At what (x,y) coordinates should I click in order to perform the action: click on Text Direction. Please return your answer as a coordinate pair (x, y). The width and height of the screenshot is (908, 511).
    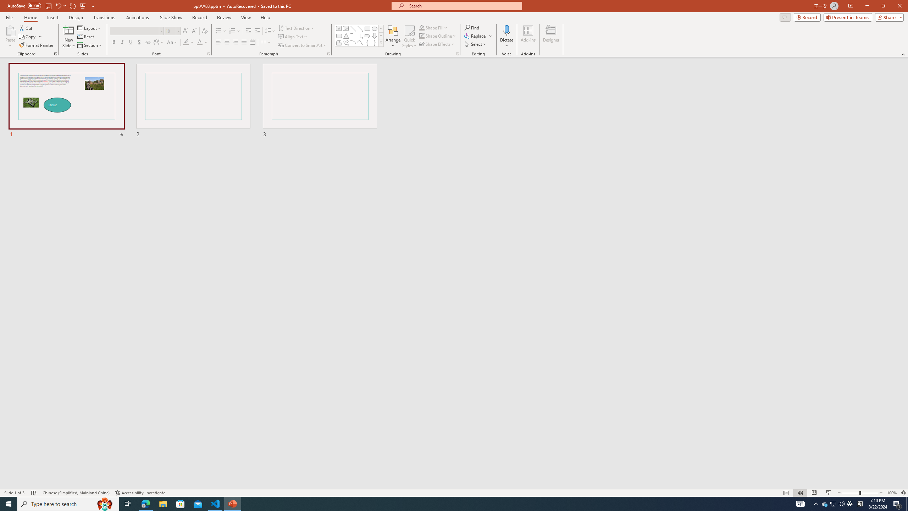
    Looking at the image, I should click on (297, 28).